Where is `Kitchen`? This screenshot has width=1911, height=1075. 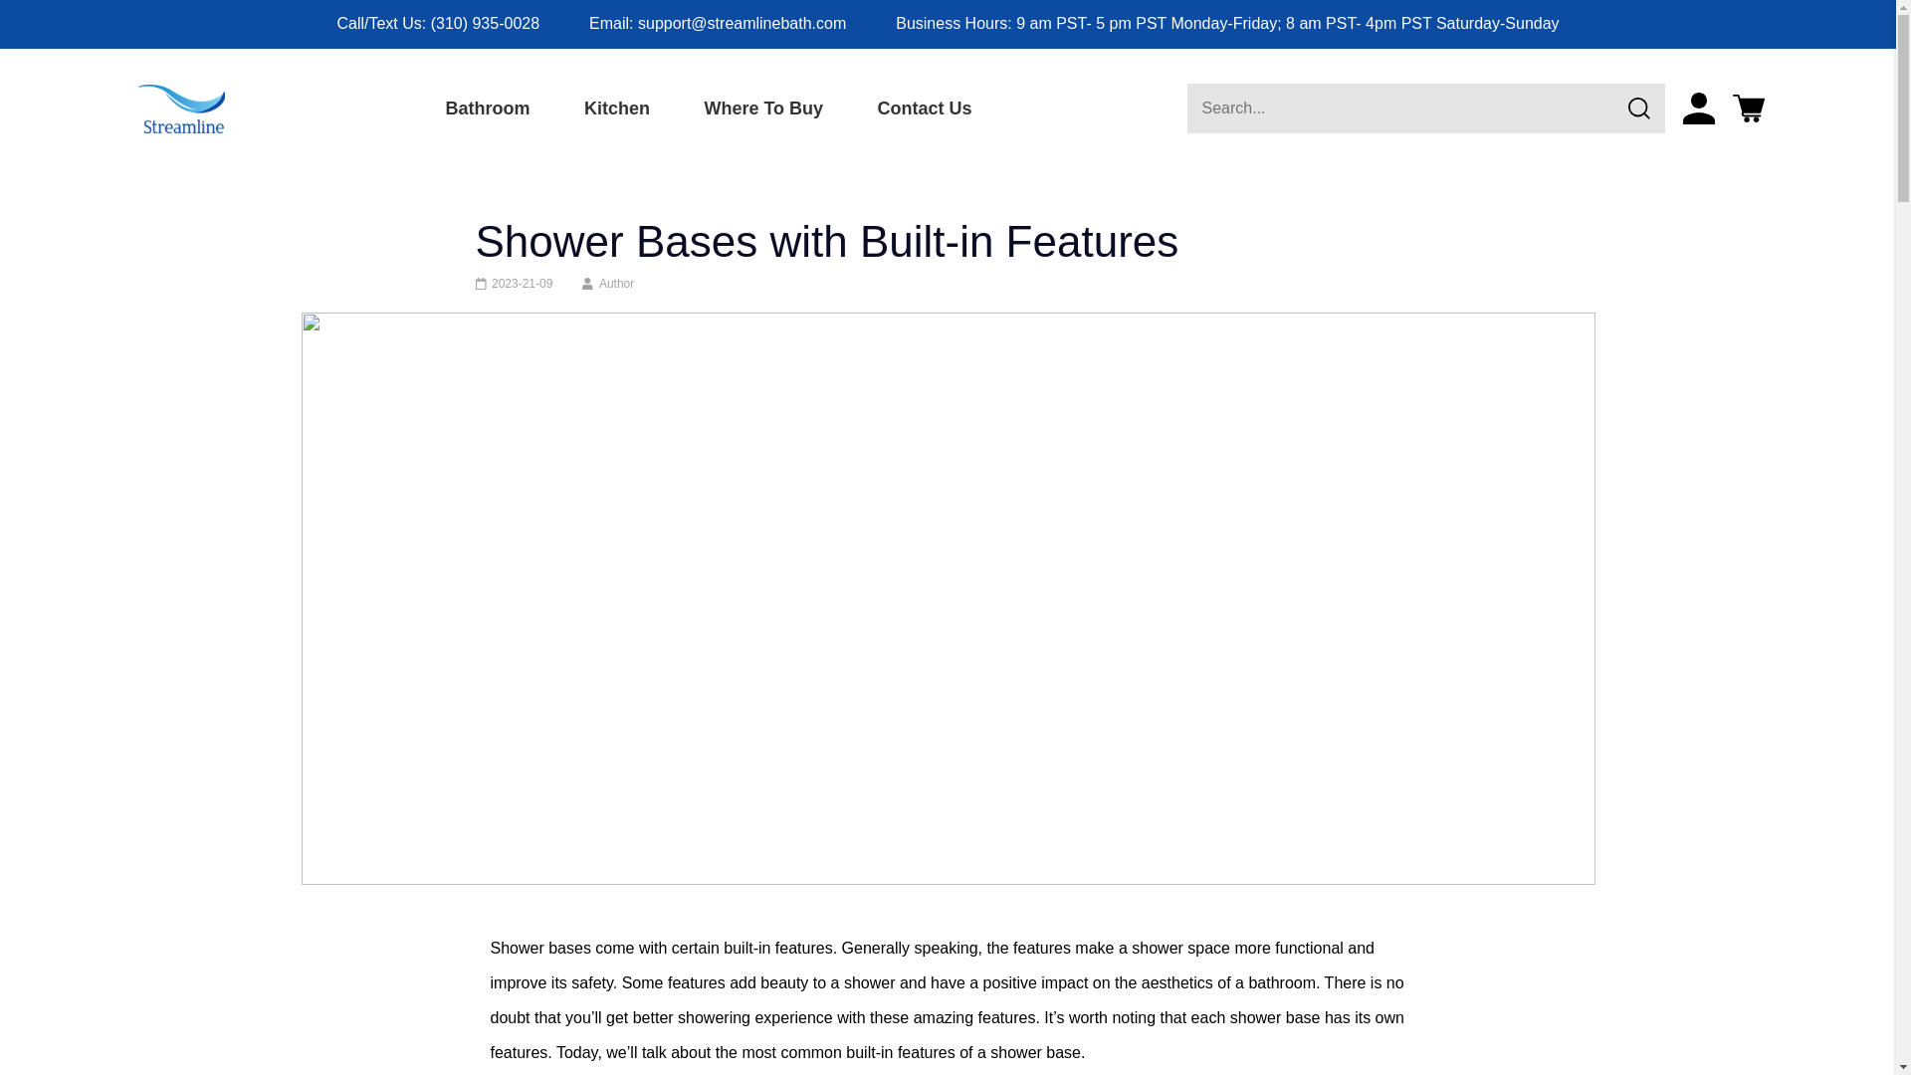 Kitchen is located at coordinates (617, 108).